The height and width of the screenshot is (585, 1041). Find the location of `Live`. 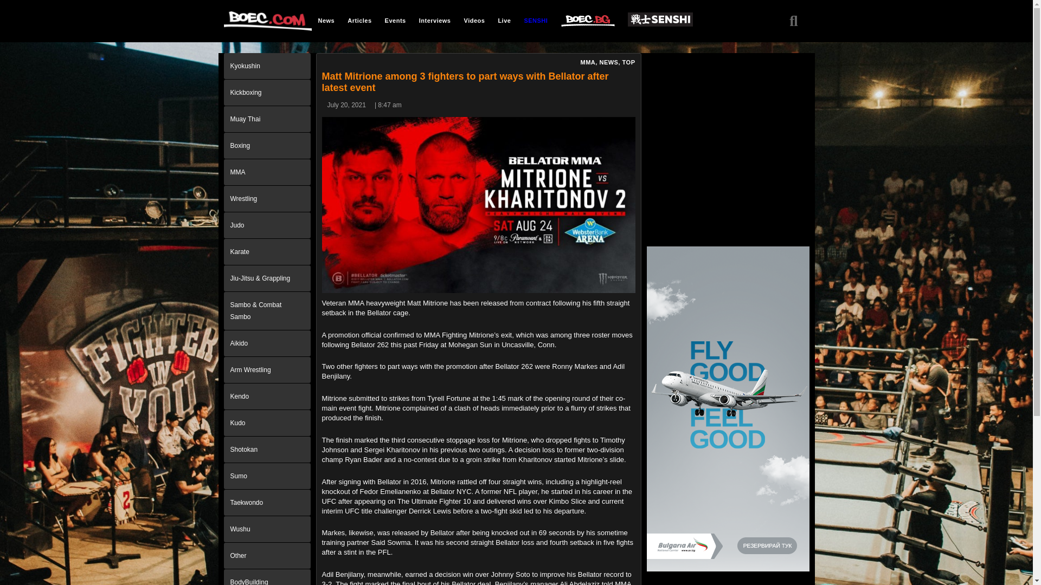

Live is located at coordinates (504, 20).